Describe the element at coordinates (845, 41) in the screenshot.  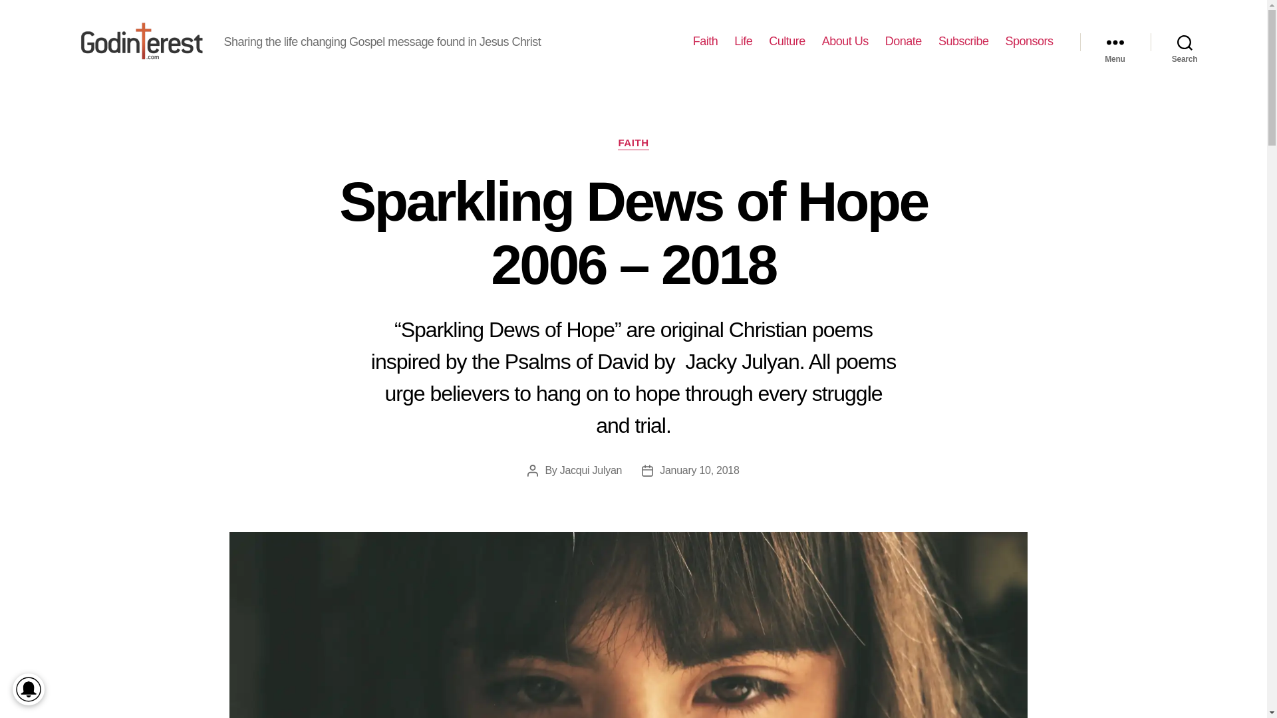
I see `About Us` at that location.